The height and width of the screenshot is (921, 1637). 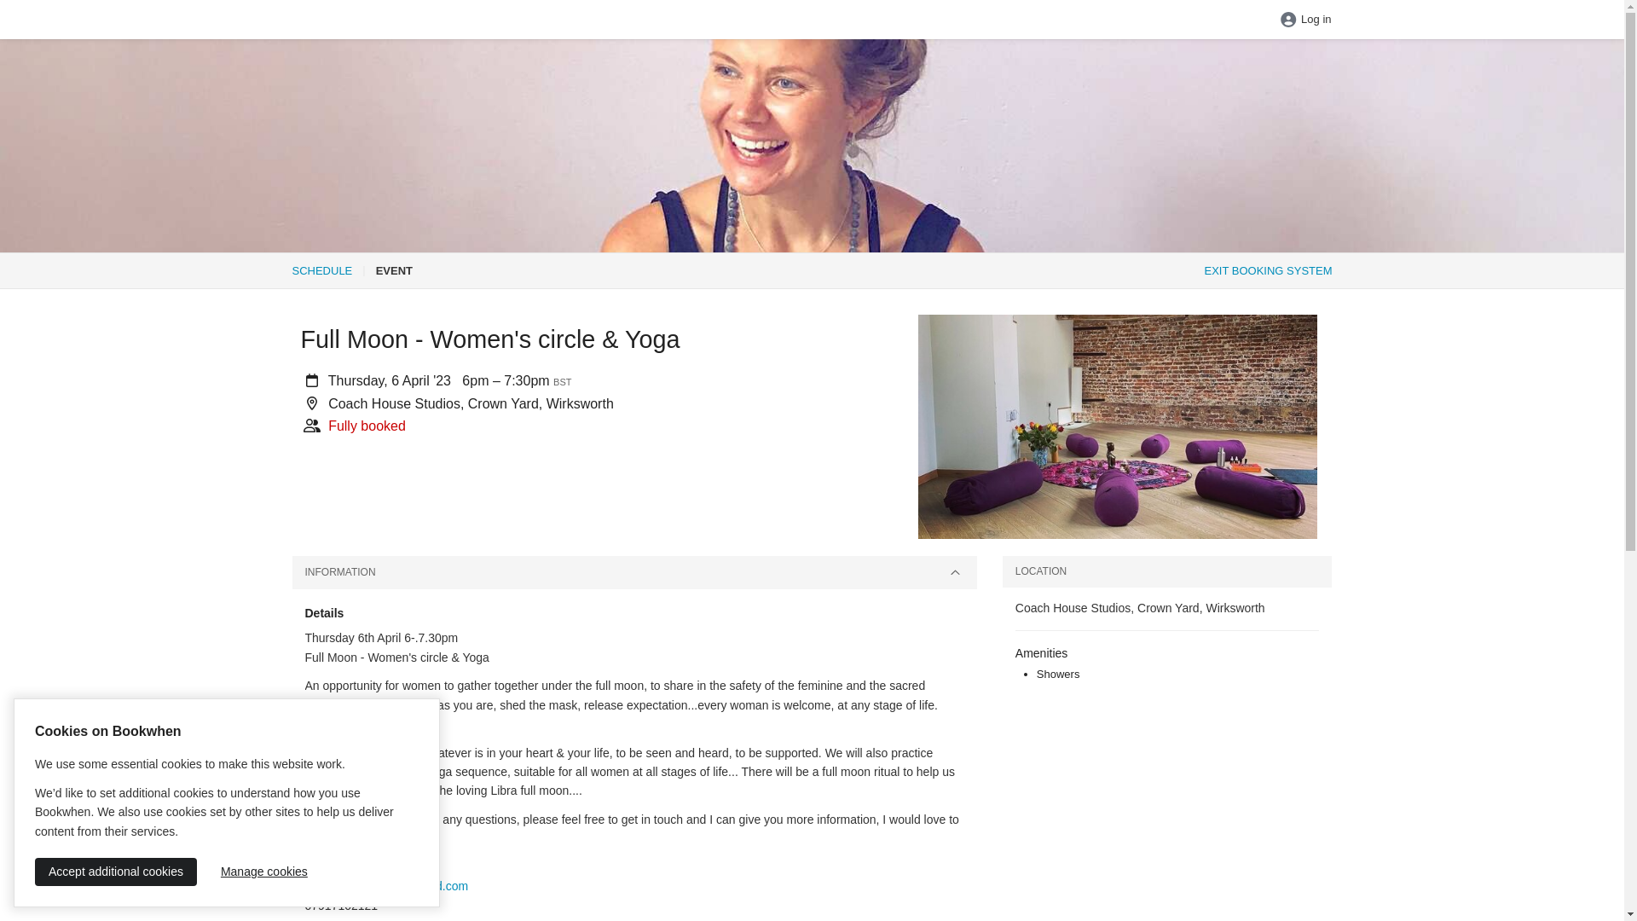 I want to click on INFORMATION, so click(x=633, y=573).